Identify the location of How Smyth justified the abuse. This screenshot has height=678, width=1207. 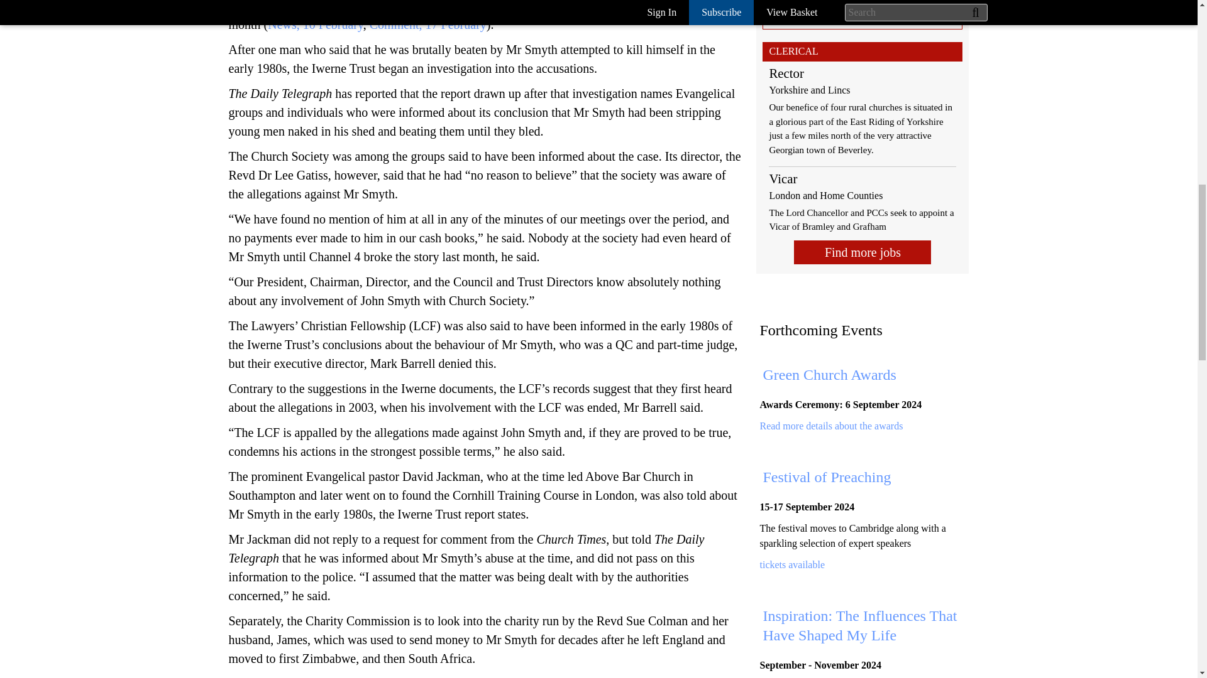
(427, 24).